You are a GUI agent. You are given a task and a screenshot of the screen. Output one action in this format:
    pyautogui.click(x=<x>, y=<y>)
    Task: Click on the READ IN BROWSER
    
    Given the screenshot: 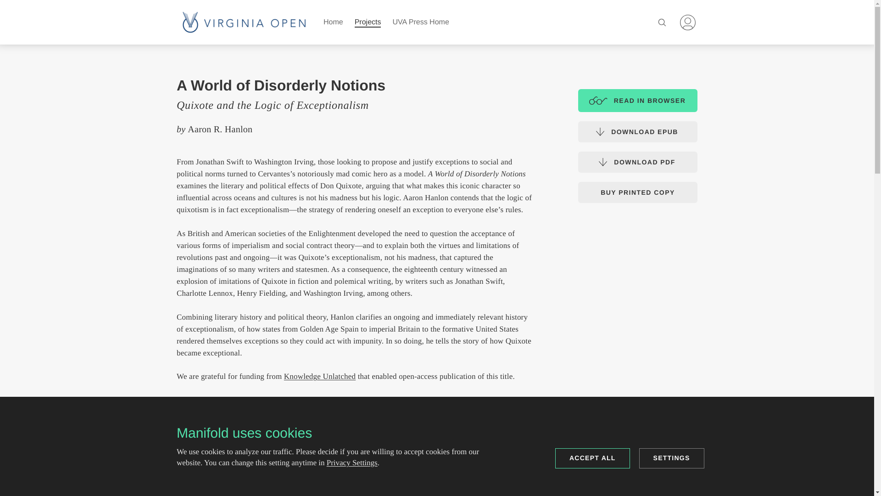 What is the action you would take?
    pyautogui.click(x=638, y=101)
    